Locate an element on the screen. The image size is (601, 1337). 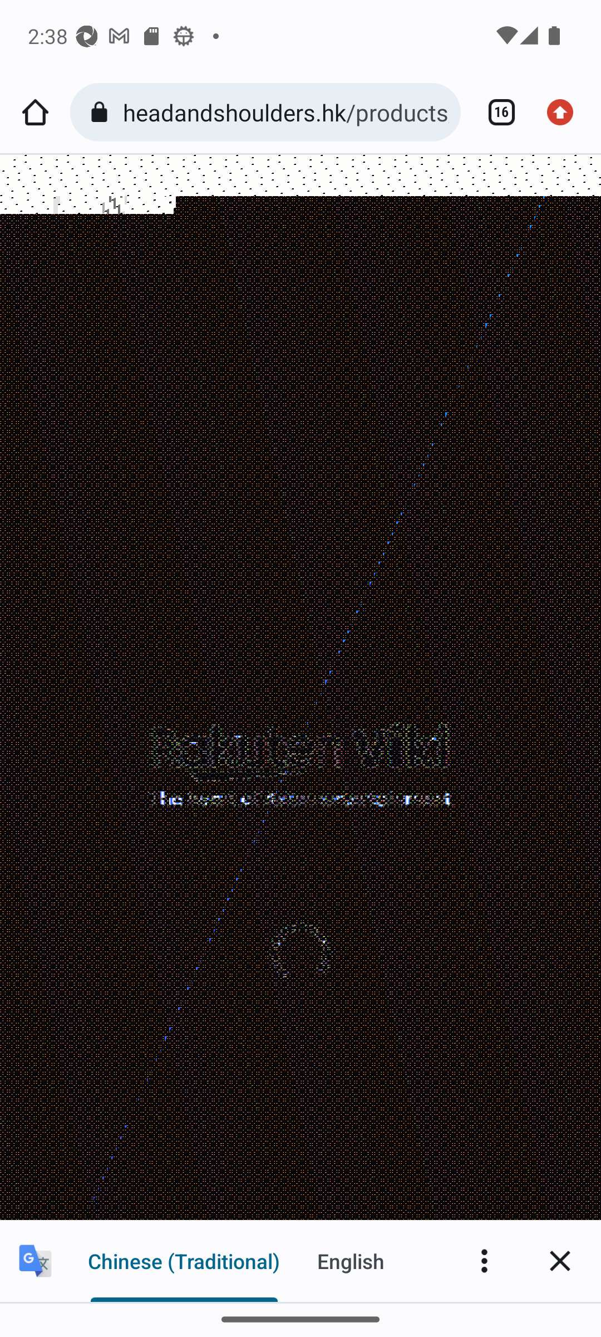
Close is located at coordinates (560, 1260).